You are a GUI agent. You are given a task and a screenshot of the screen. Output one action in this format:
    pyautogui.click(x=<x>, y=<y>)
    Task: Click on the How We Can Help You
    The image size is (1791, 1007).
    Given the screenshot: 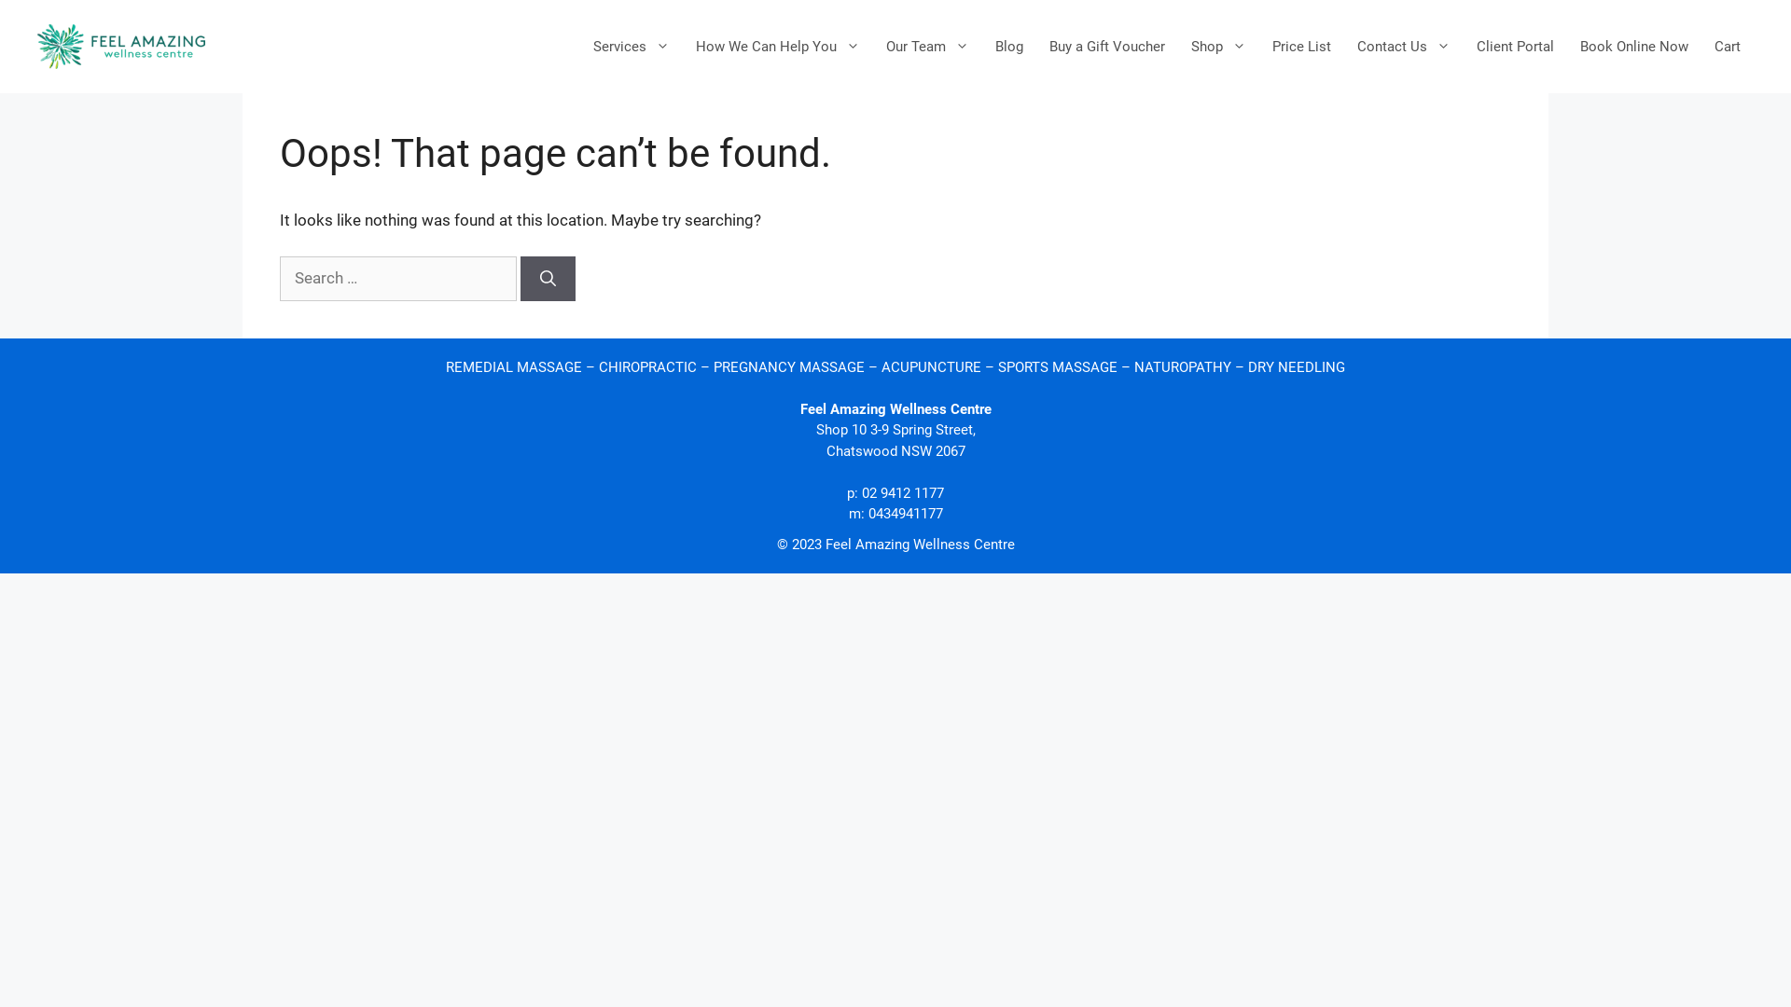 What is the action you would take?
    pyautogui.click(x=778, y=47)
    